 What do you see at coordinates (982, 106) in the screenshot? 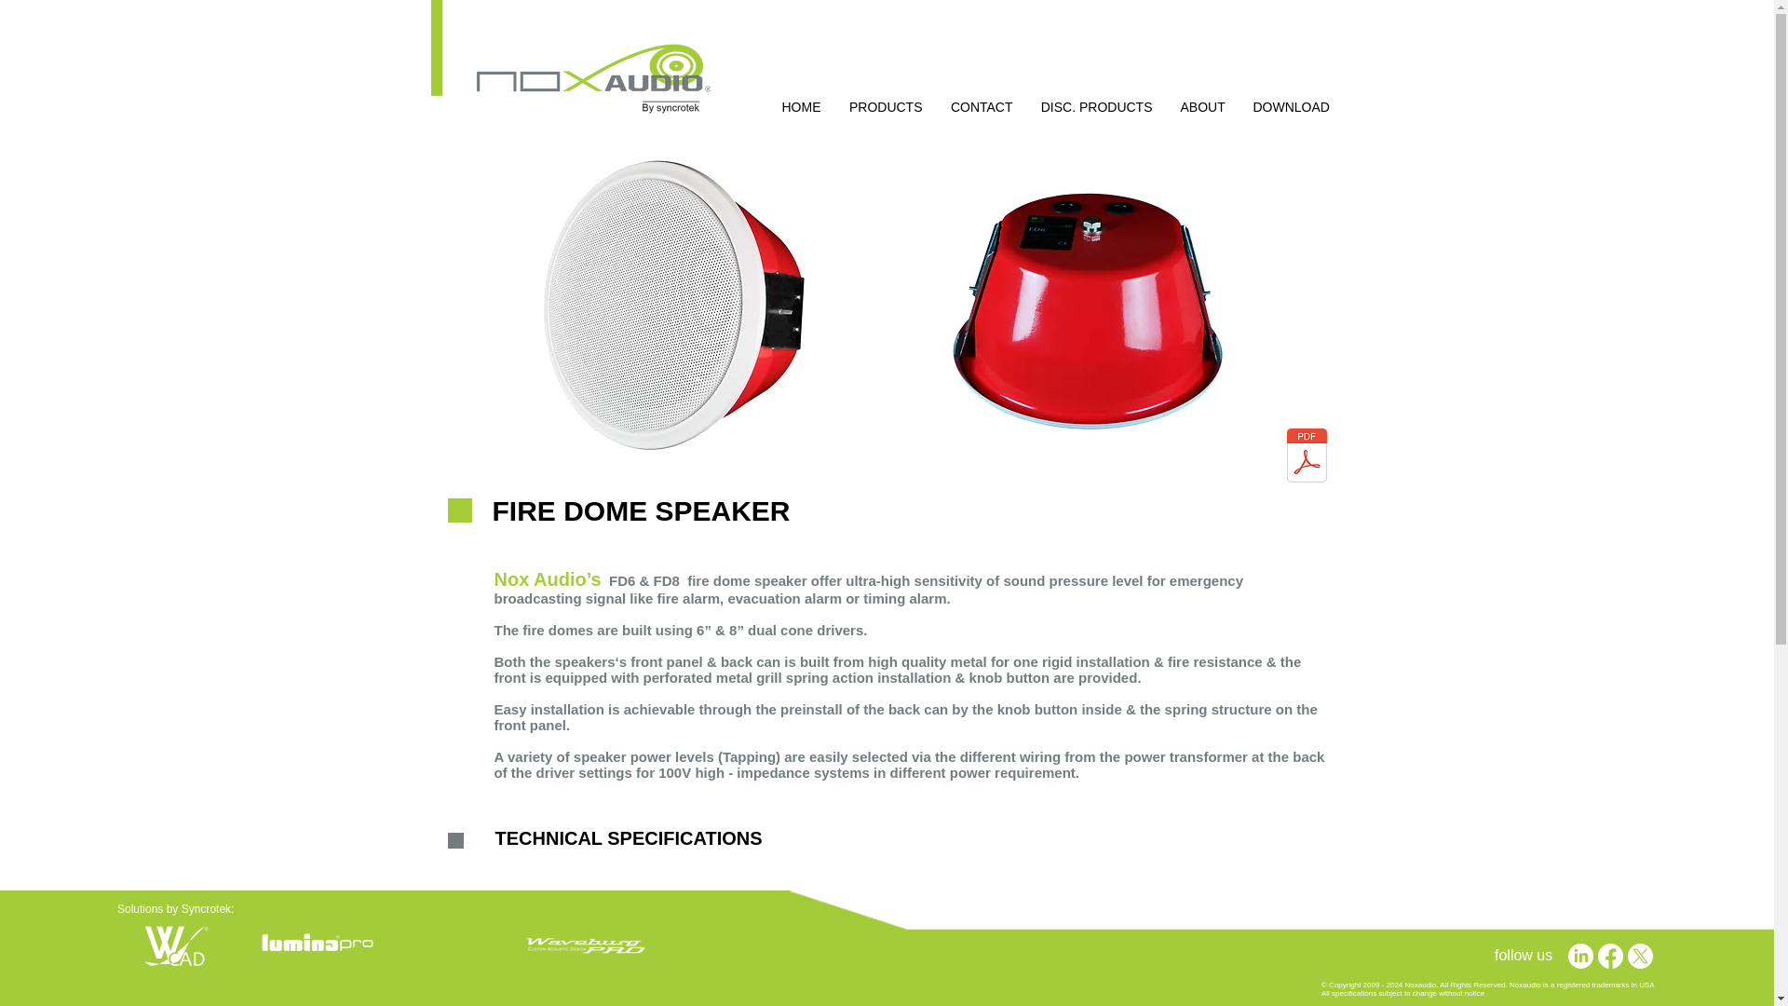
I see `CONTACT` at bounding box center [982, 106].